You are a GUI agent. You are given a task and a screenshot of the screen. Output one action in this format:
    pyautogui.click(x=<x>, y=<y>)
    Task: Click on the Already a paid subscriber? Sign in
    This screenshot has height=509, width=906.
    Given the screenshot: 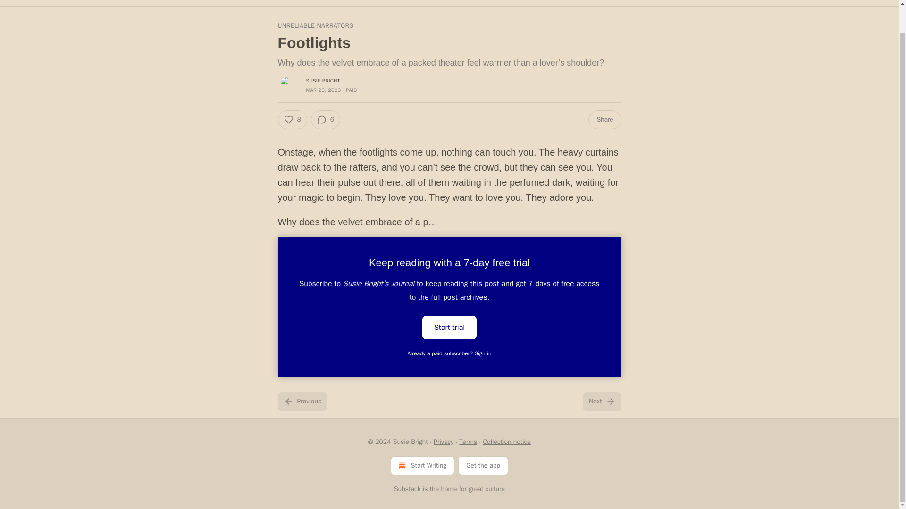 What is the action you would take?
    pyautogui.click(x=450, y=353)
    